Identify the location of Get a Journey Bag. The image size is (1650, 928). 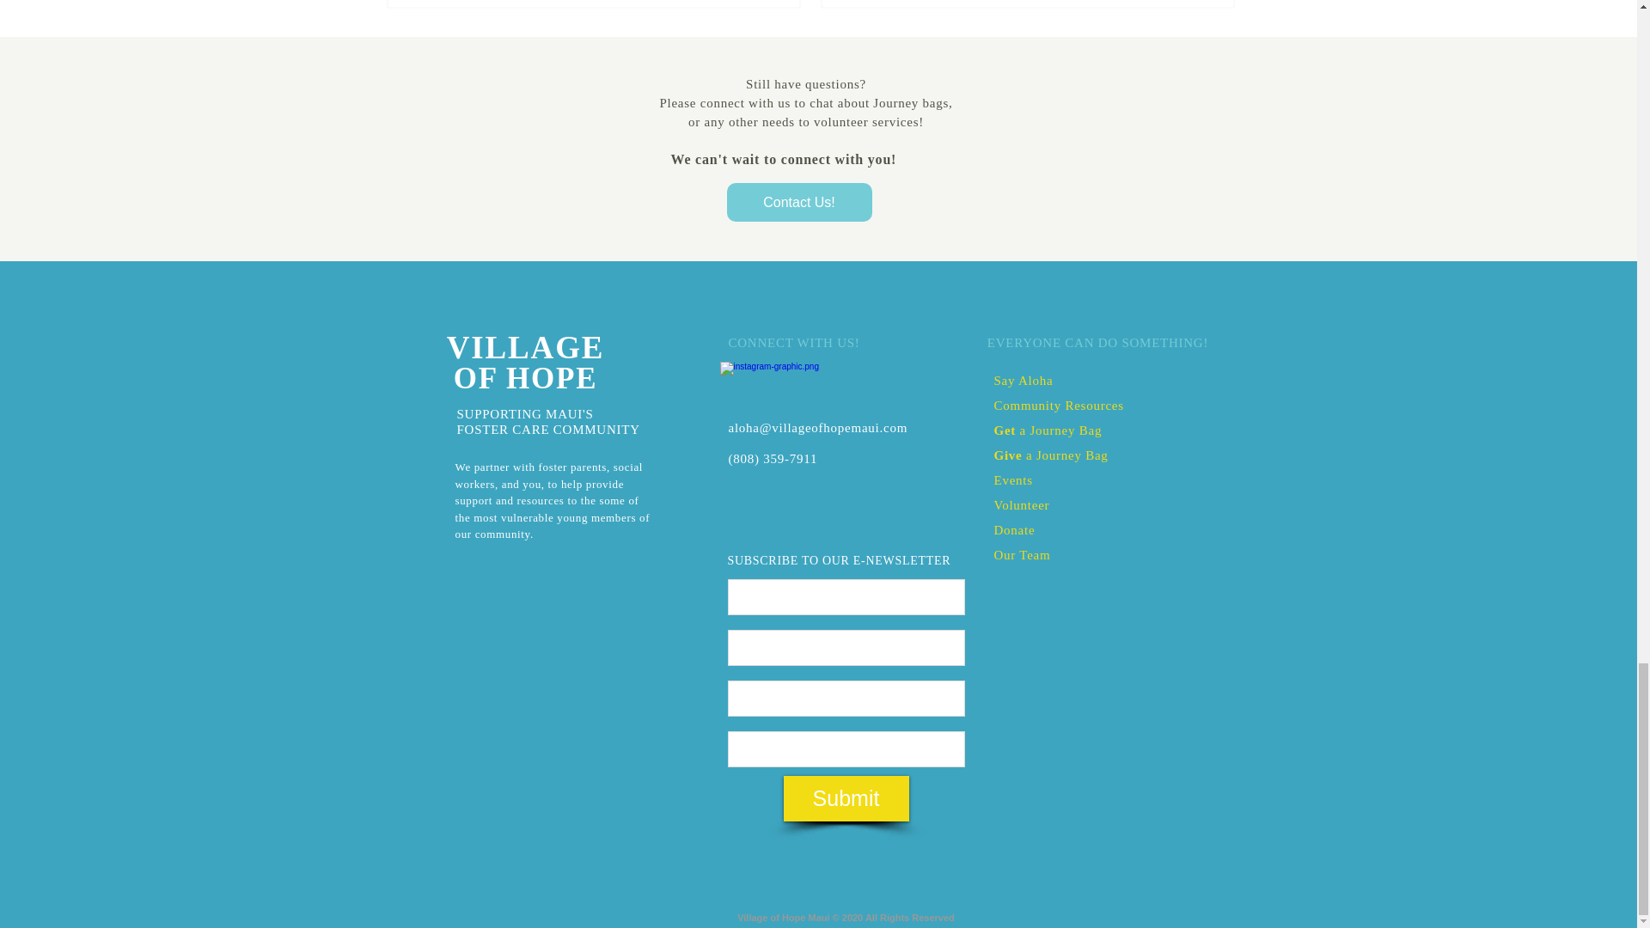
(1047, 430).